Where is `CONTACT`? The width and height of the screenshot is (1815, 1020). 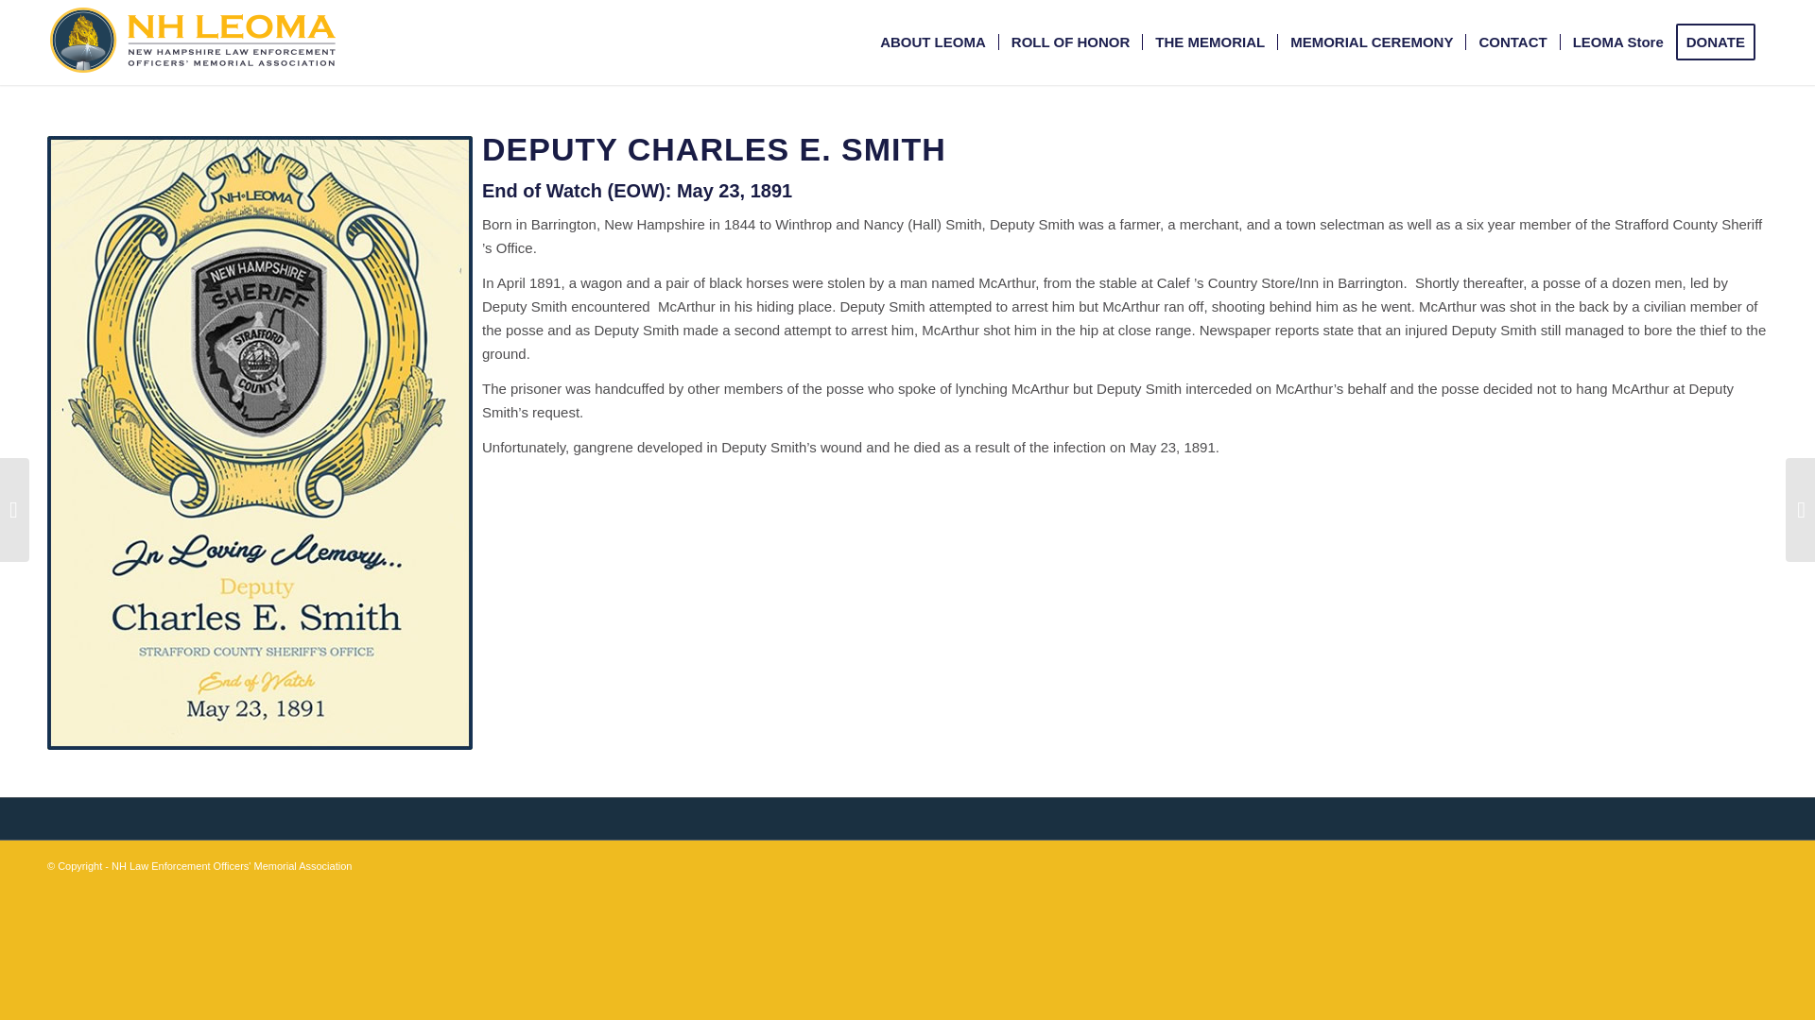 CONTACT is located at coordinates (1512, 42).